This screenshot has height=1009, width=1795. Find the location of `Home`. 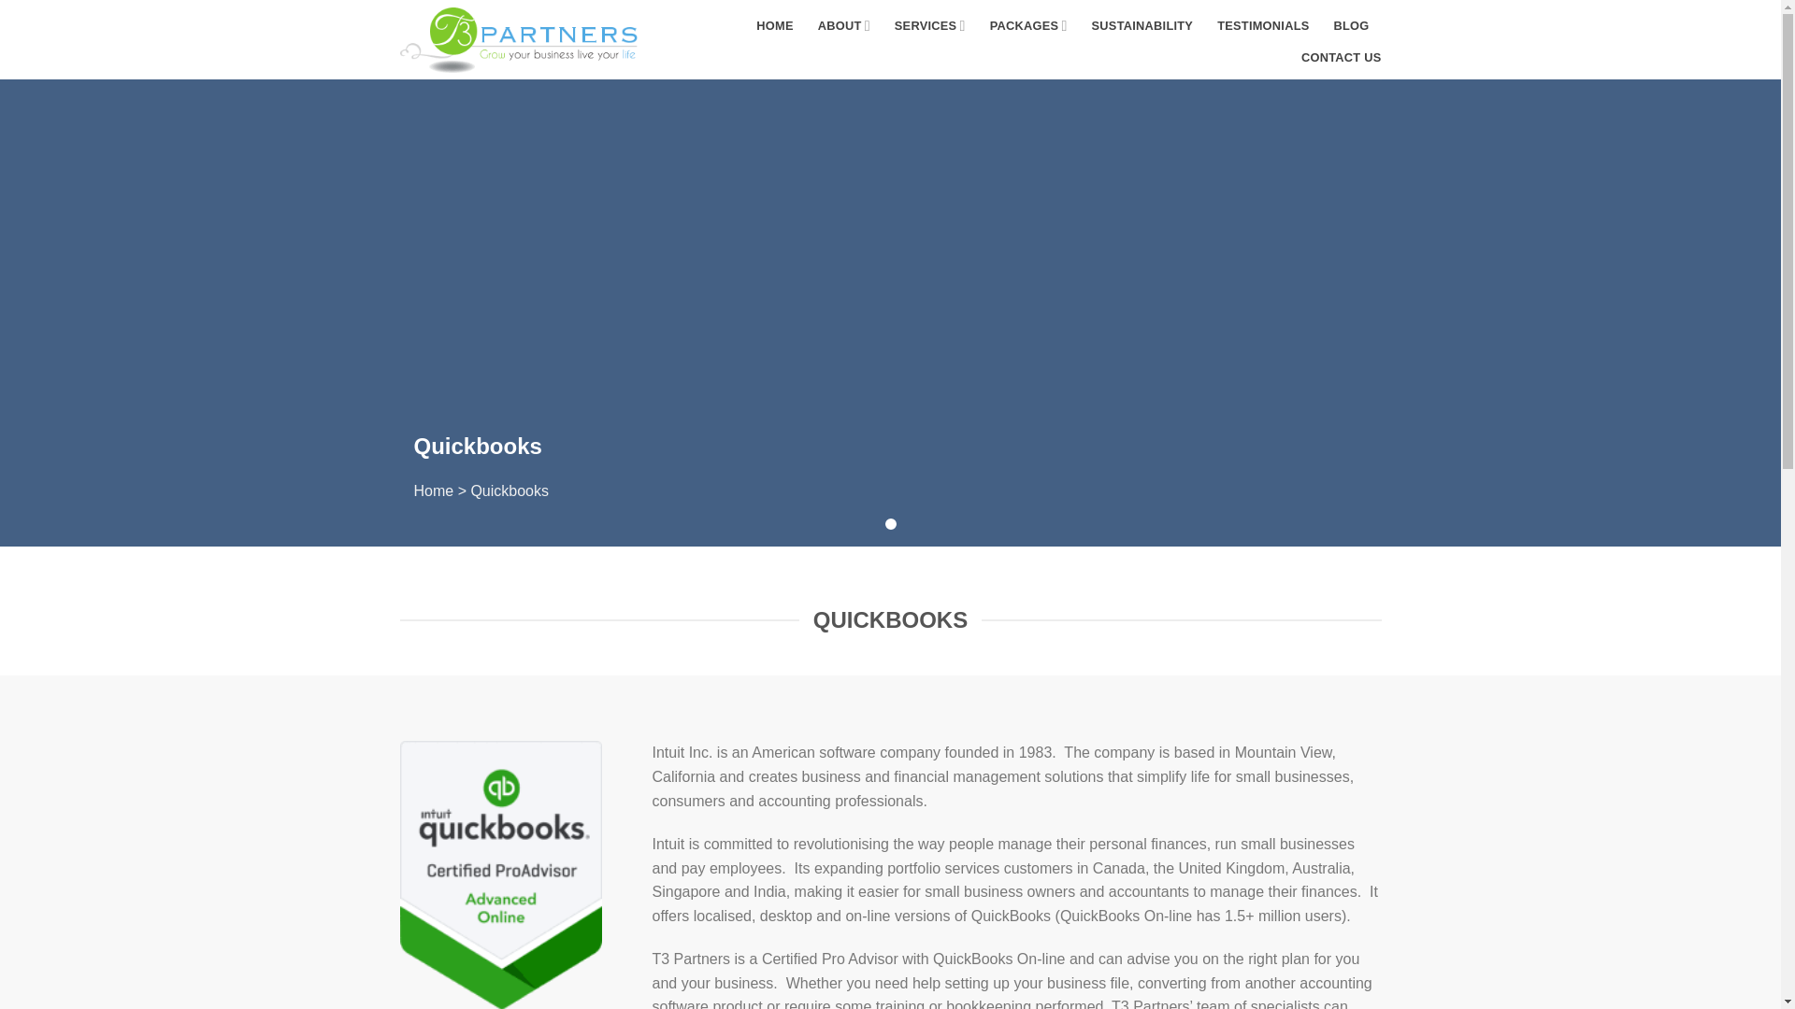

Home is located at coordinates (433, 490).